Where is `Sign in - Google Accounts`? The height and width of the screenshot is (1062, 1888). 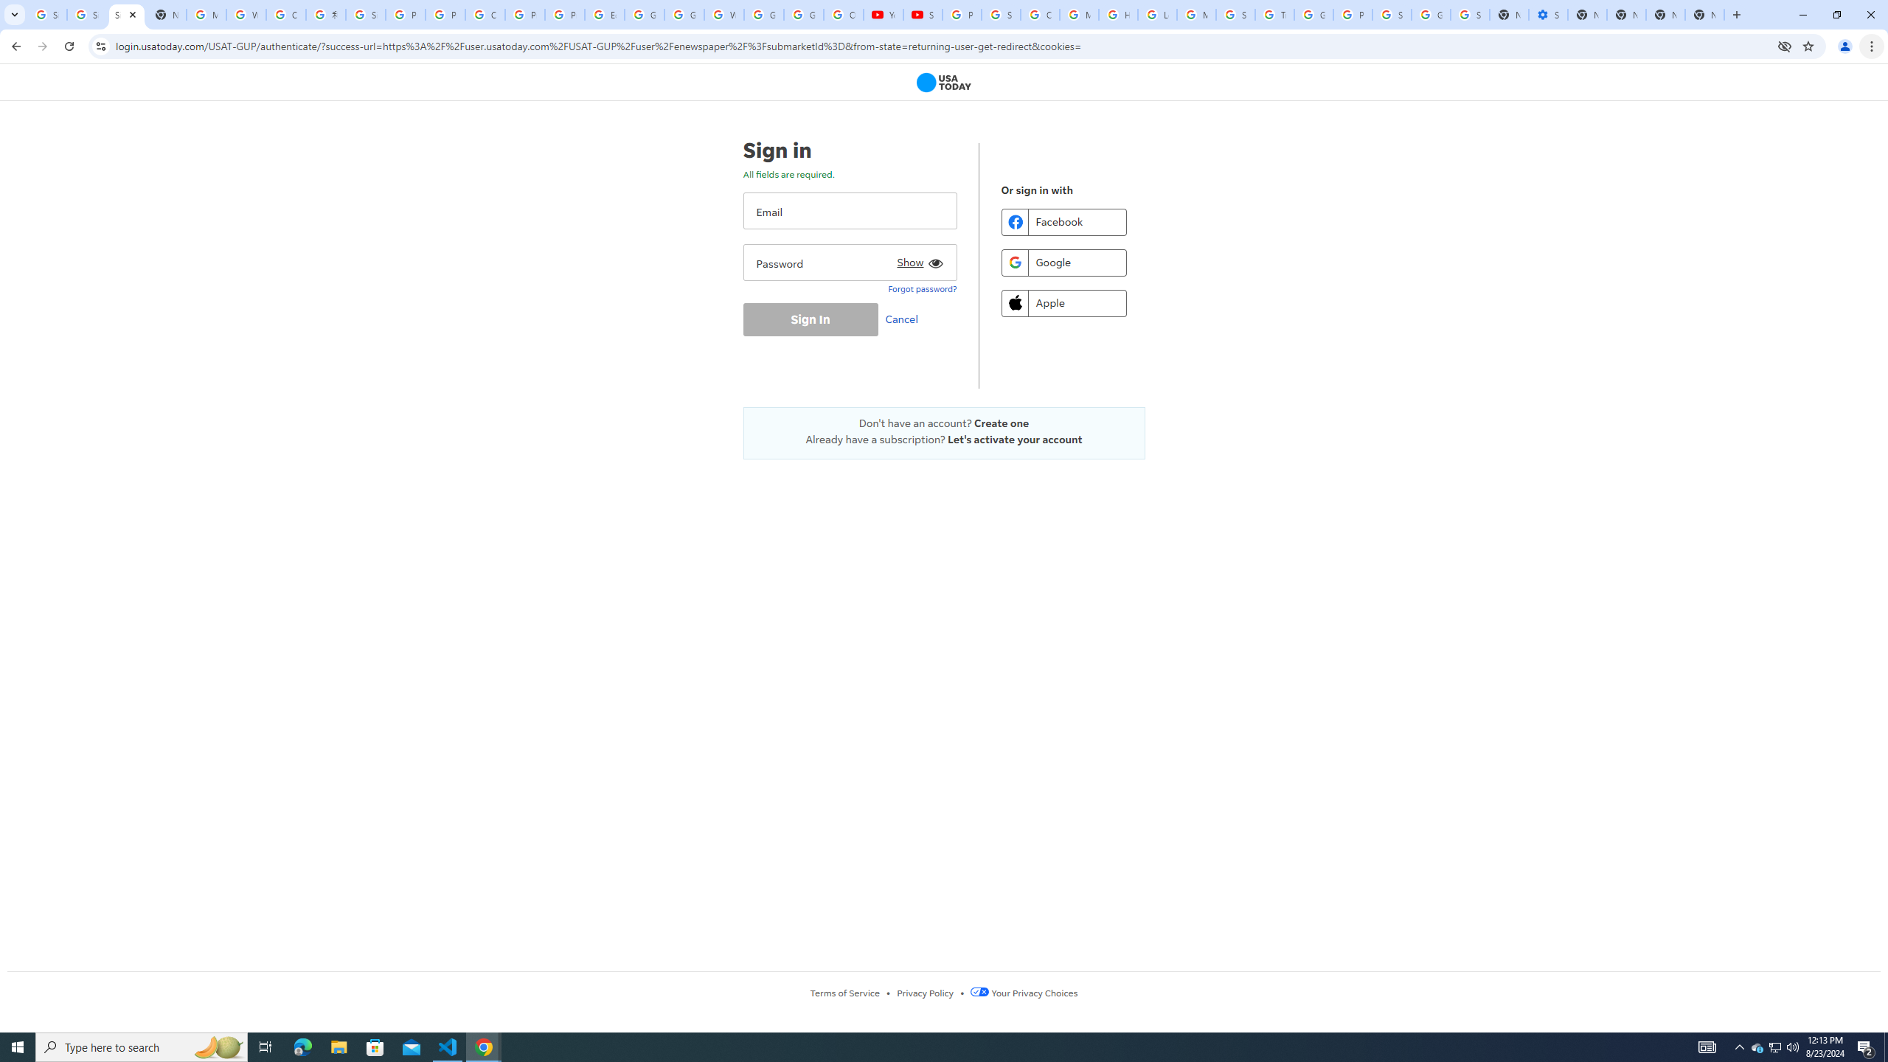 Sign in - Google Accounts is located at coordinates (1391, 15).